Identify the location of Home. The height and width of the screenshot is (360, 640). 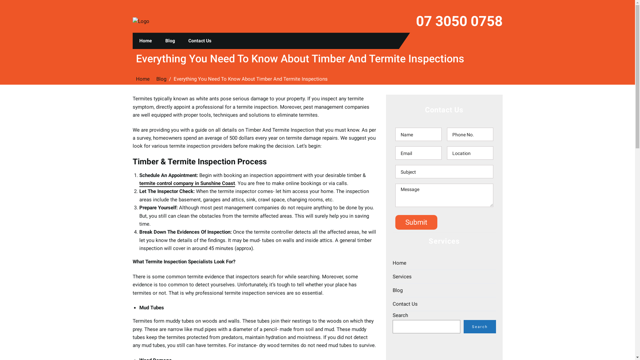
(146, 41).